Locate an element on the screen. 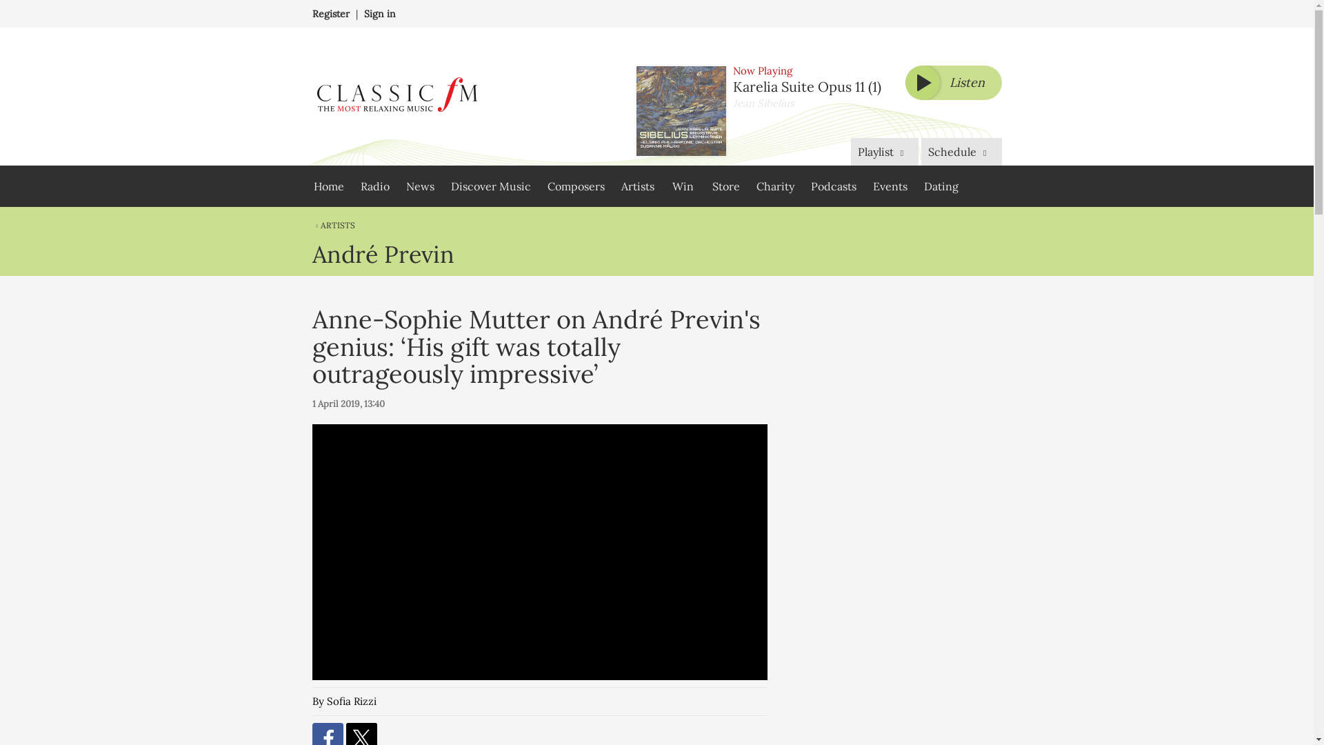 Image resolution: width=1324 pixels, height=745 pixels. Schedule is located at coordinates (961, 151).